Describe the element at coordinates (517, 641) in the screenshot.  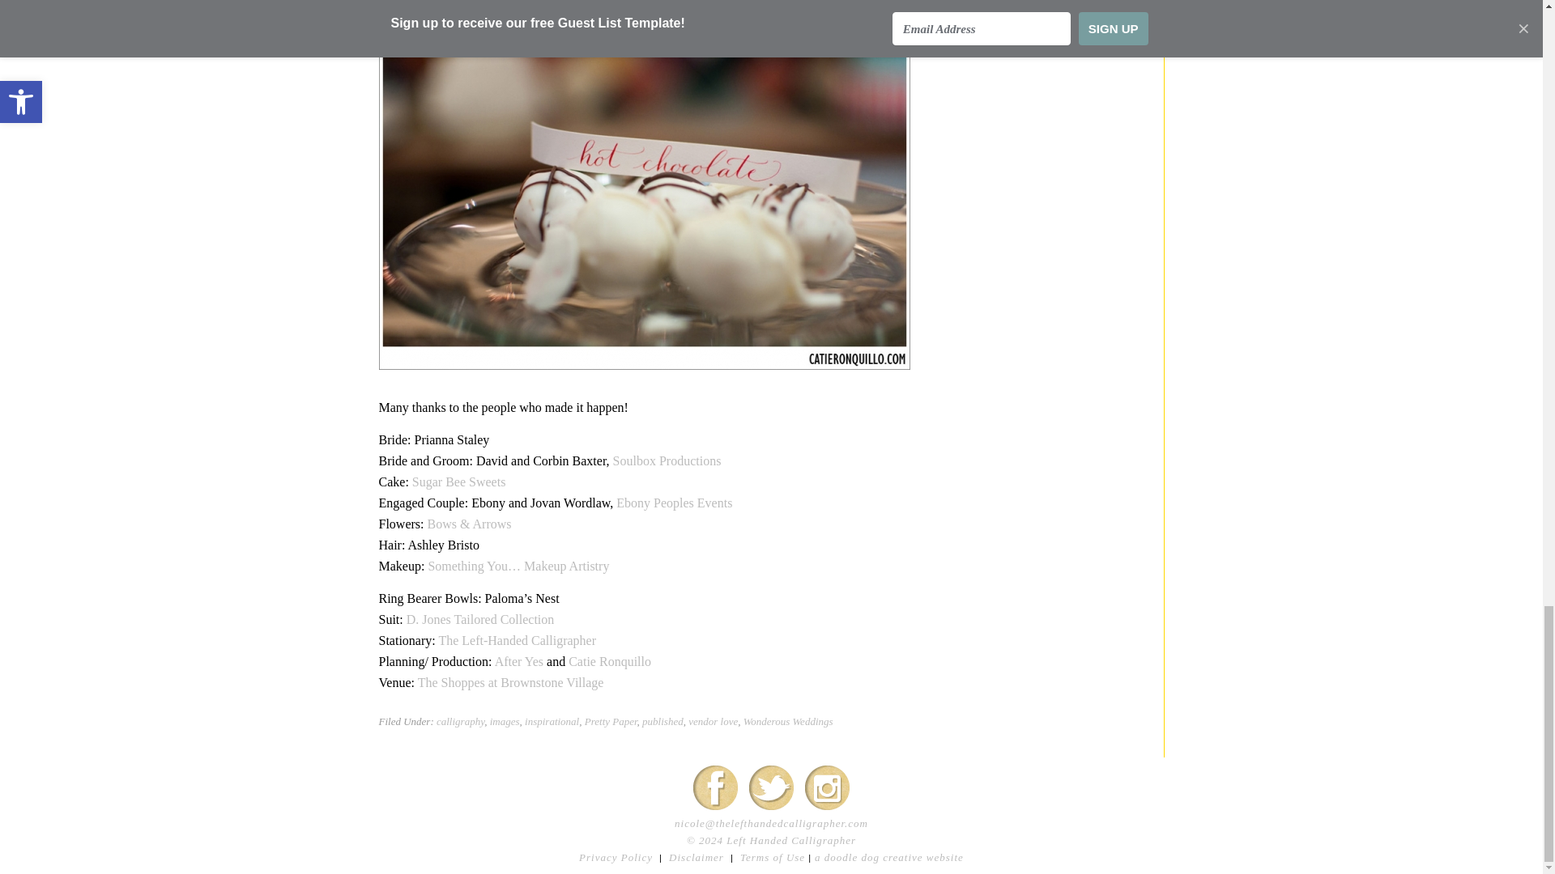
I see `the left handed calligrapher` at that location.